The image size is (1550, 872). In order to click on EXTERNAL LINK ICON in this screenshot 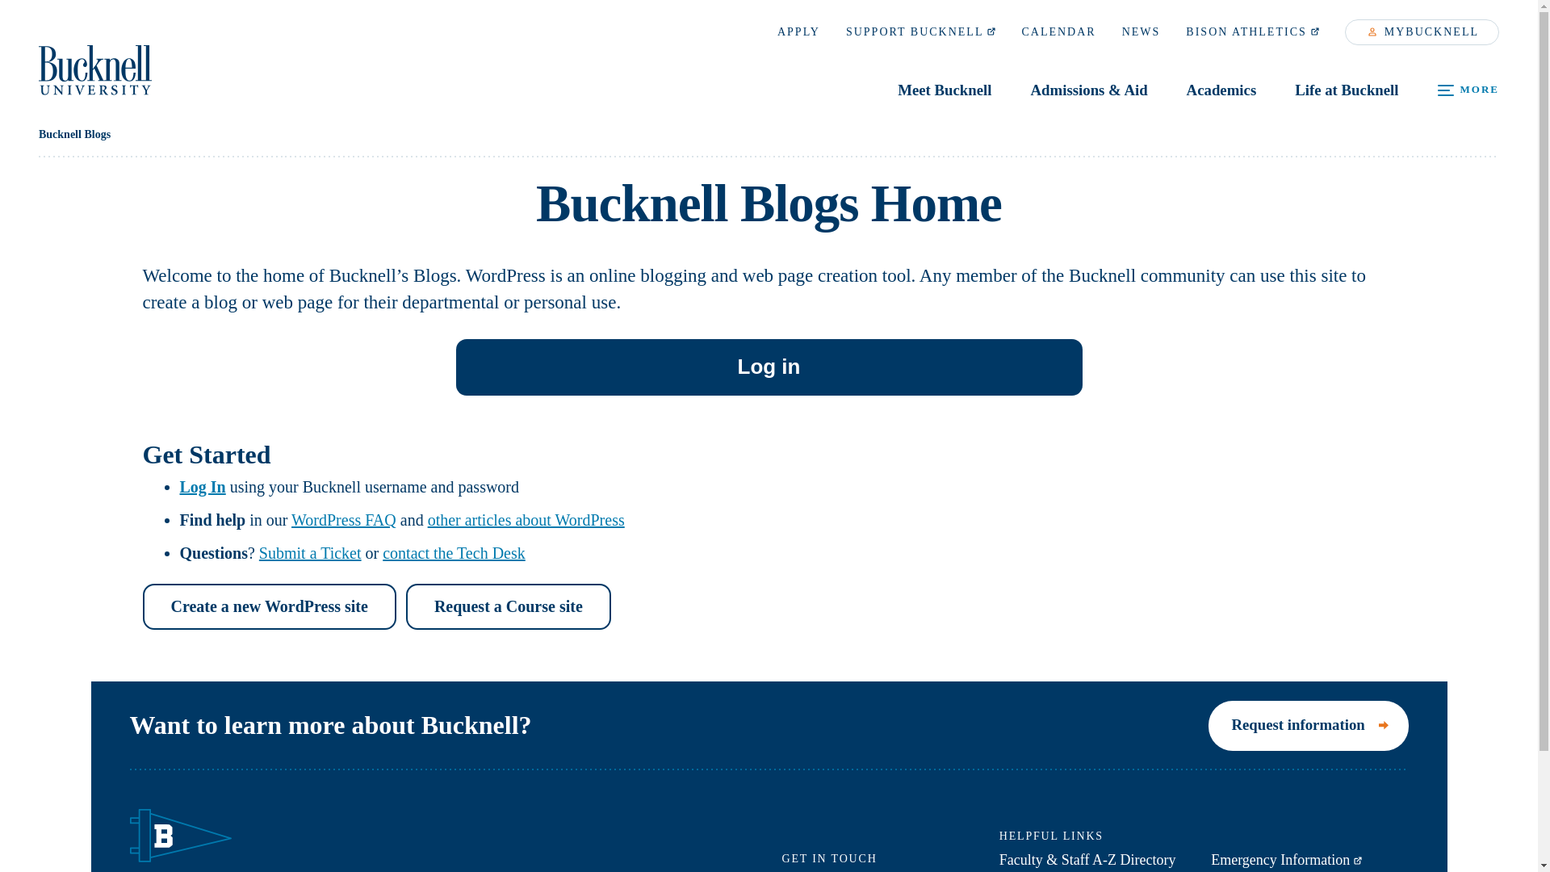, I will do `click(991, 31)`.